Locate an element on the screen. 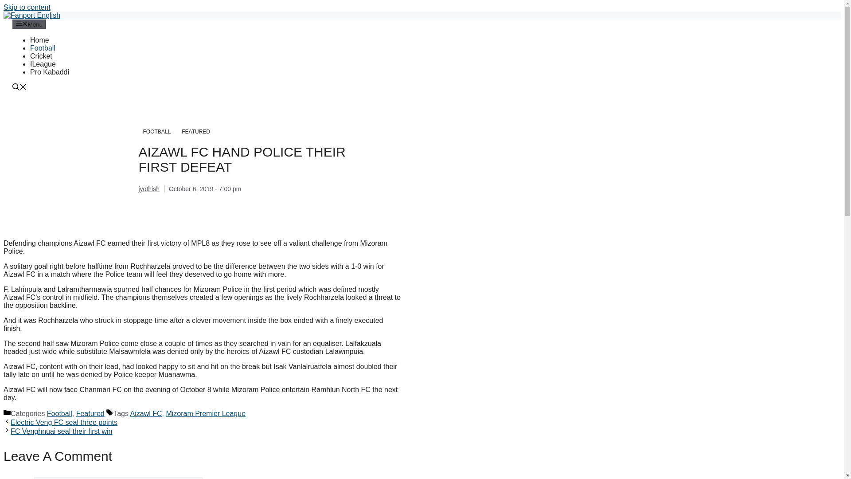  jyothish is located at coordinates (148, 189).